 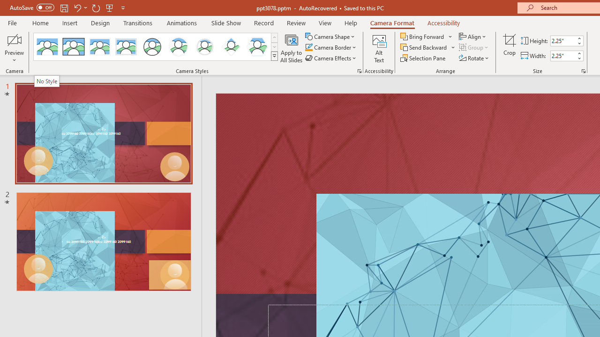 What do you see at coordinates (510, 48) in the screenshot?
I see `Crop` at bounding box center [510, 48].